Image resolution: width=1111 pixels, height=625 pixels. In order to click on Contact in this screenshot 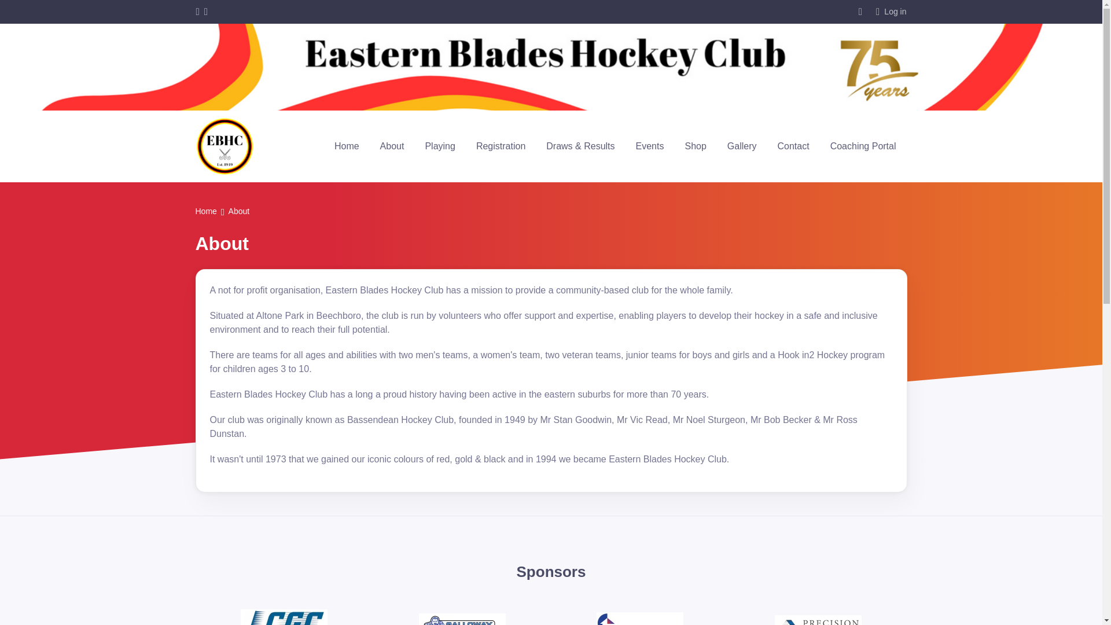, I will do `click(793, 146)`.